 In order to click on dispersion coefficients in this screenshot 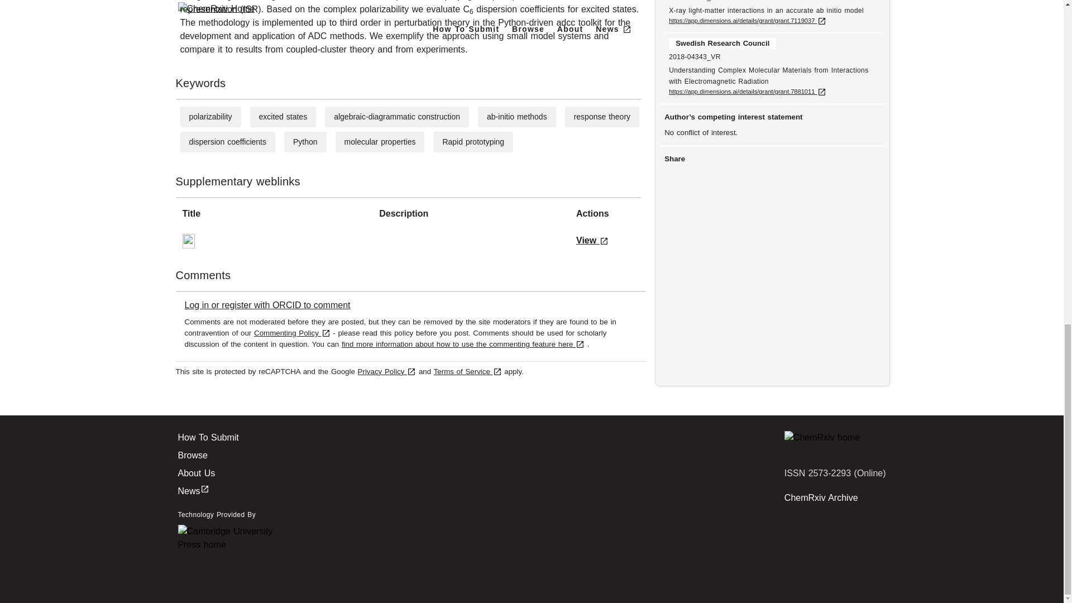, I will do `click(227, 142)`.